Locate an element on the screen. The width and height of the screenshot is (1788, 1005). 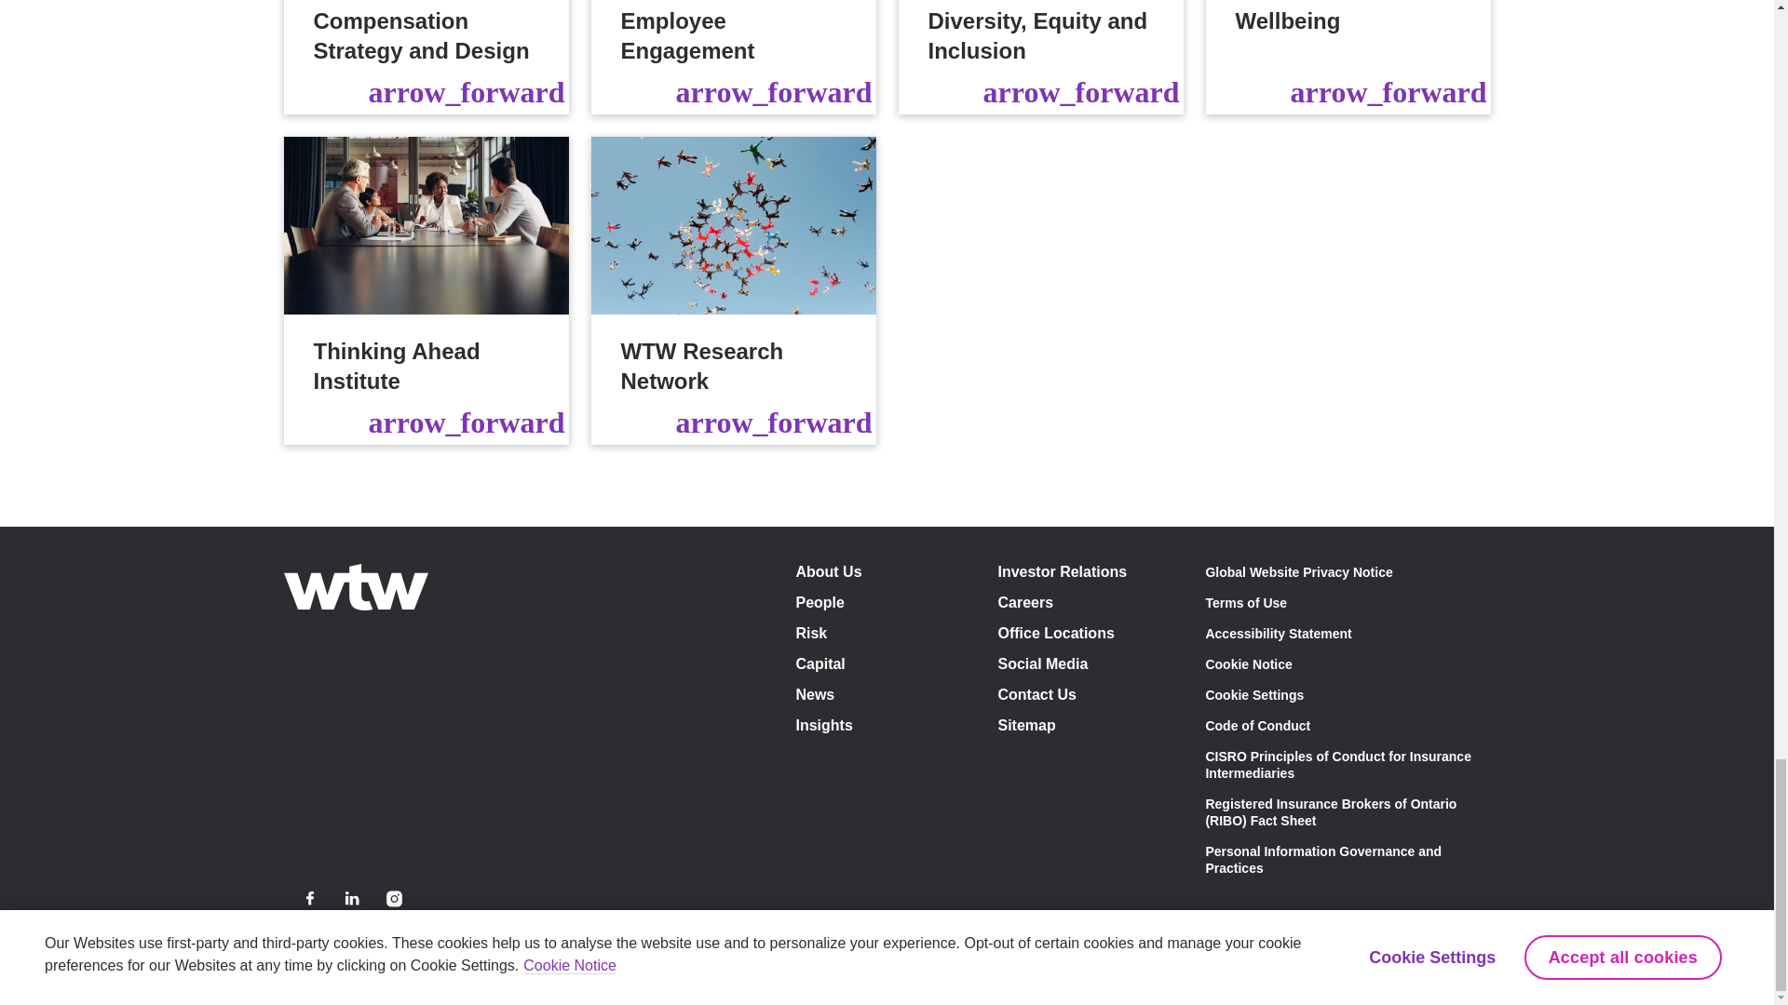
Compensation Strategy and Design is located at coordinates (425, 58).